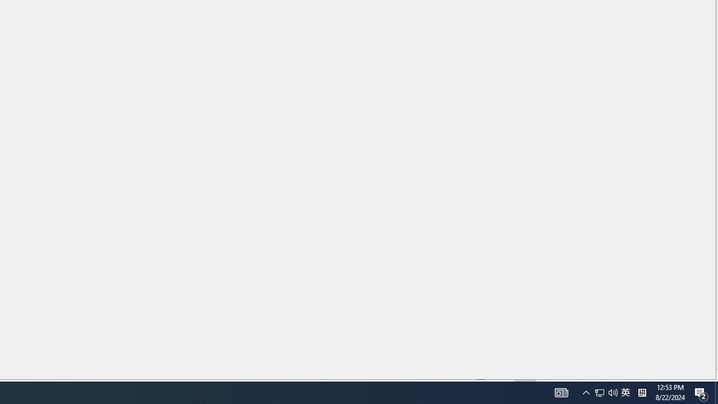 The image size is (718, 404). Describe the element at coordinates (692, 375) in the screenshot. I see `Zoom 150%` at that location.